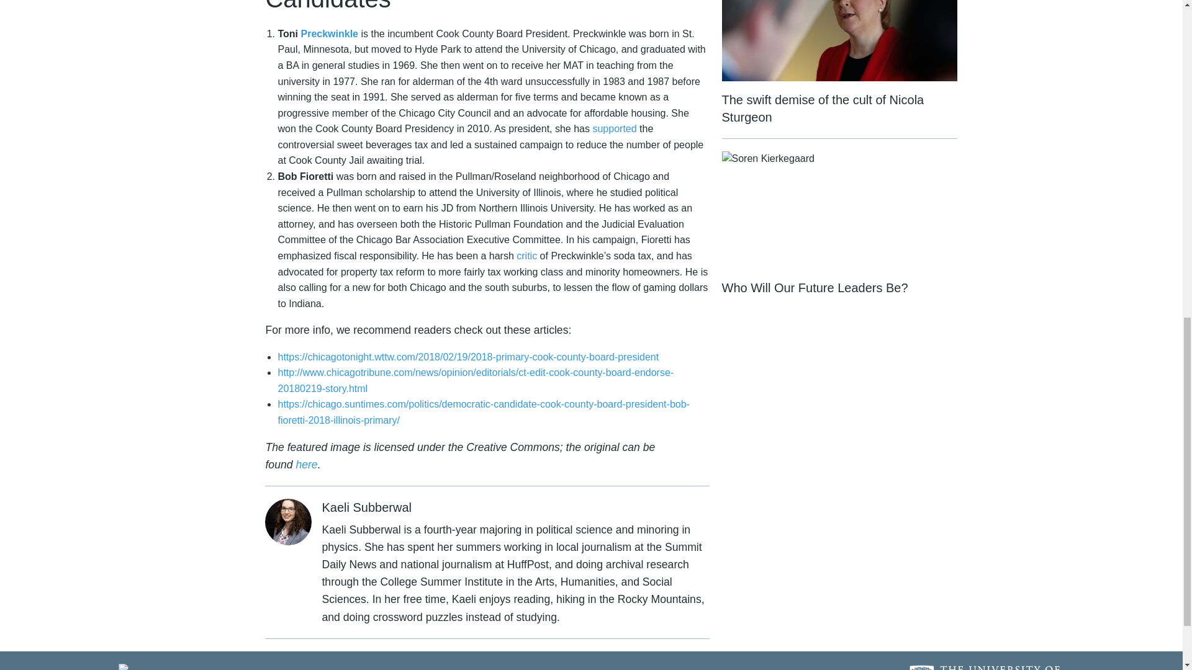 The image size is (1192, 670). What do you see at coordinates (839, 224) in the screenshot?
I see `Who Will Our Future Leaders Be?` at bounding box center [839, 224].